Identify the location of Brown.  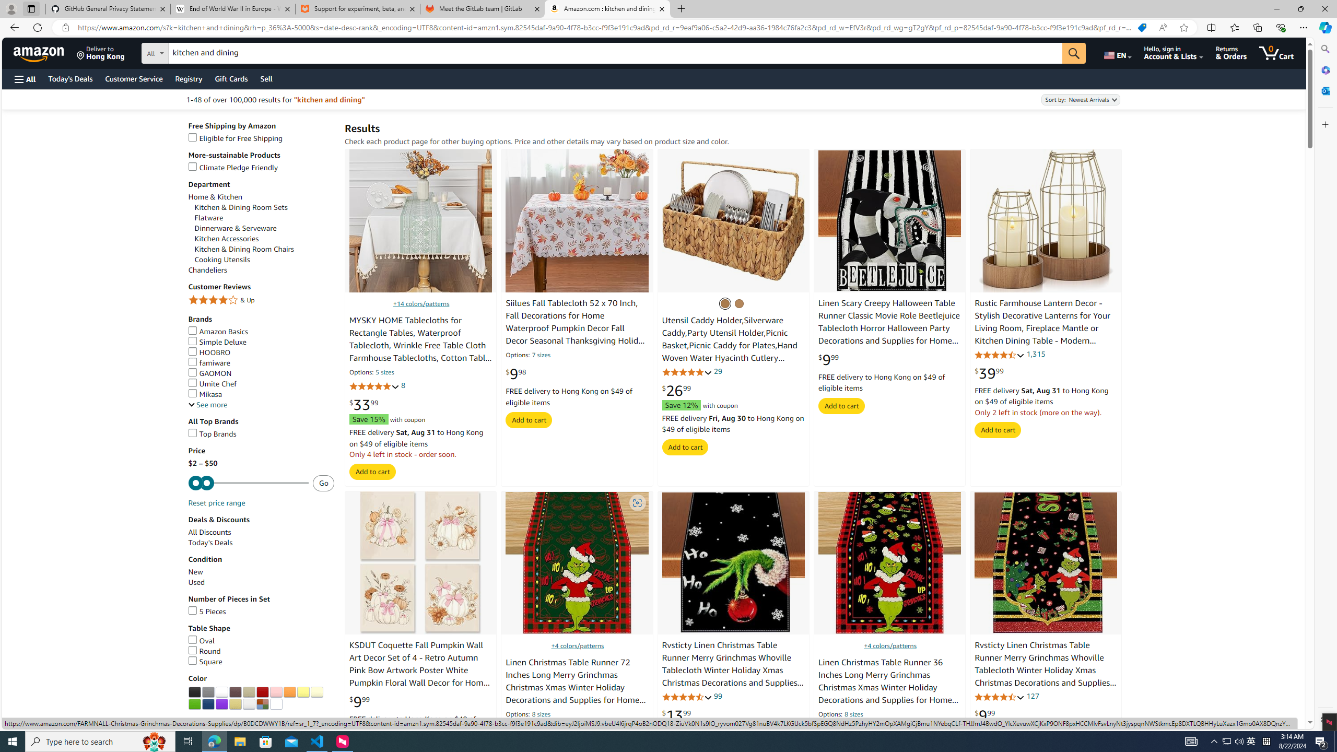
(235, 692).